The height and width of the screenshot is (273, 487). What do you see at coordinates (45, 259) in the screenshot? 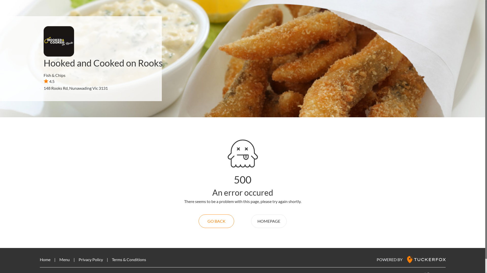
I see `Home` at bounding box center [45, 259].